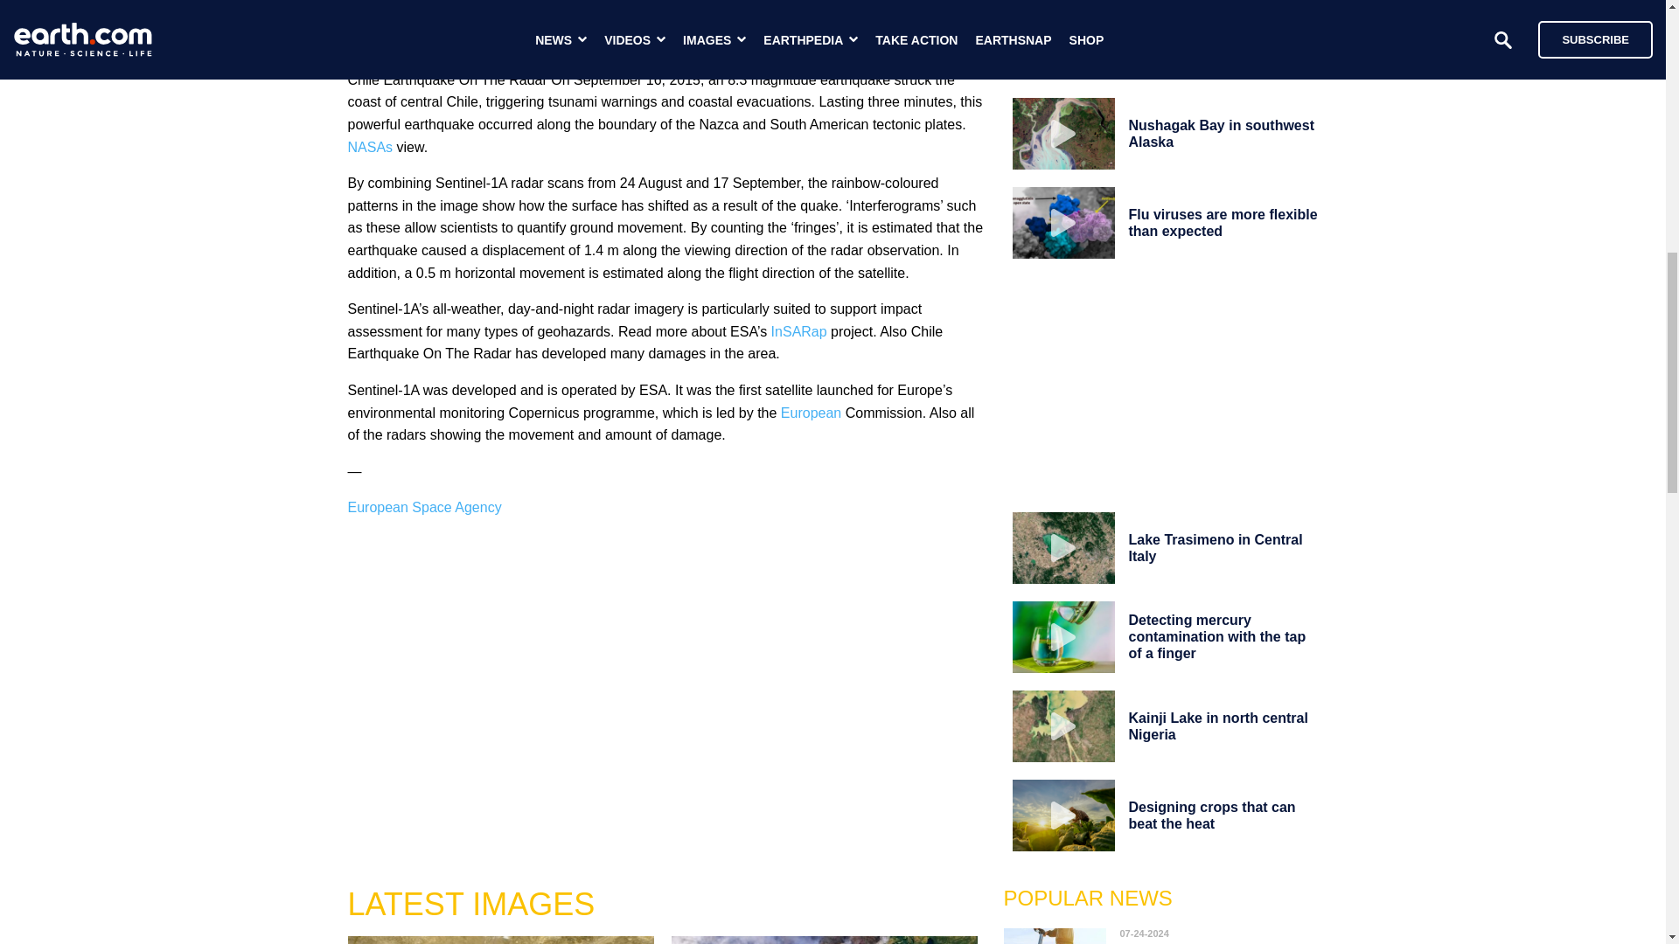 Image resolution: width=1679 pixels, height=944 pixels. What do you see at coordinates (1221, 132) in the screenshot?
I see `Nushagak Bay in southwest Alaska` at bounding box center [1221, 132].